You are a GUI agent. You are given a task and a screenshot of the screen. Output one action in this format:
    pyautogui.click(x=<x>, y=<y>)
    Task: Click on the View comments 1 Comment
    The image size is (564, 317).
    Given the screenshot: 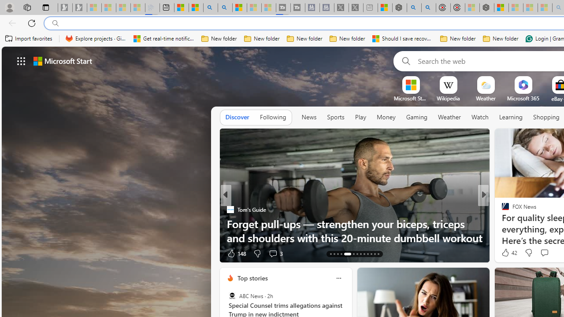 What is the action you would take?
    pyautogui.click(x=5, y=254)
    